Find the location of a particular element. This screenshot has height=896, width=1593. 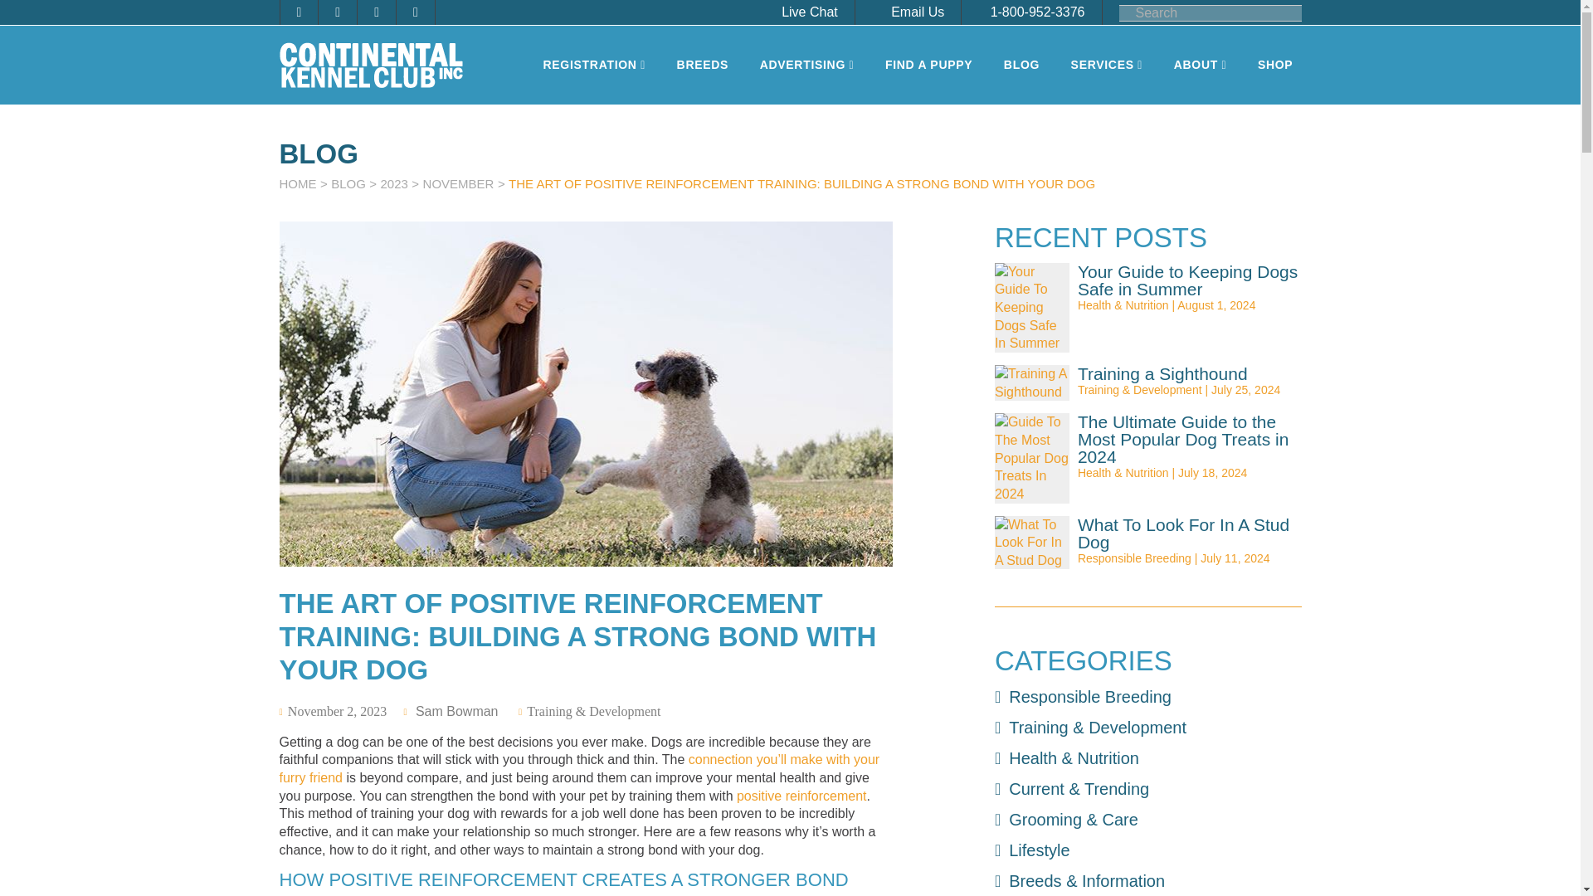

Email Us is located at coordinates (909, 12).